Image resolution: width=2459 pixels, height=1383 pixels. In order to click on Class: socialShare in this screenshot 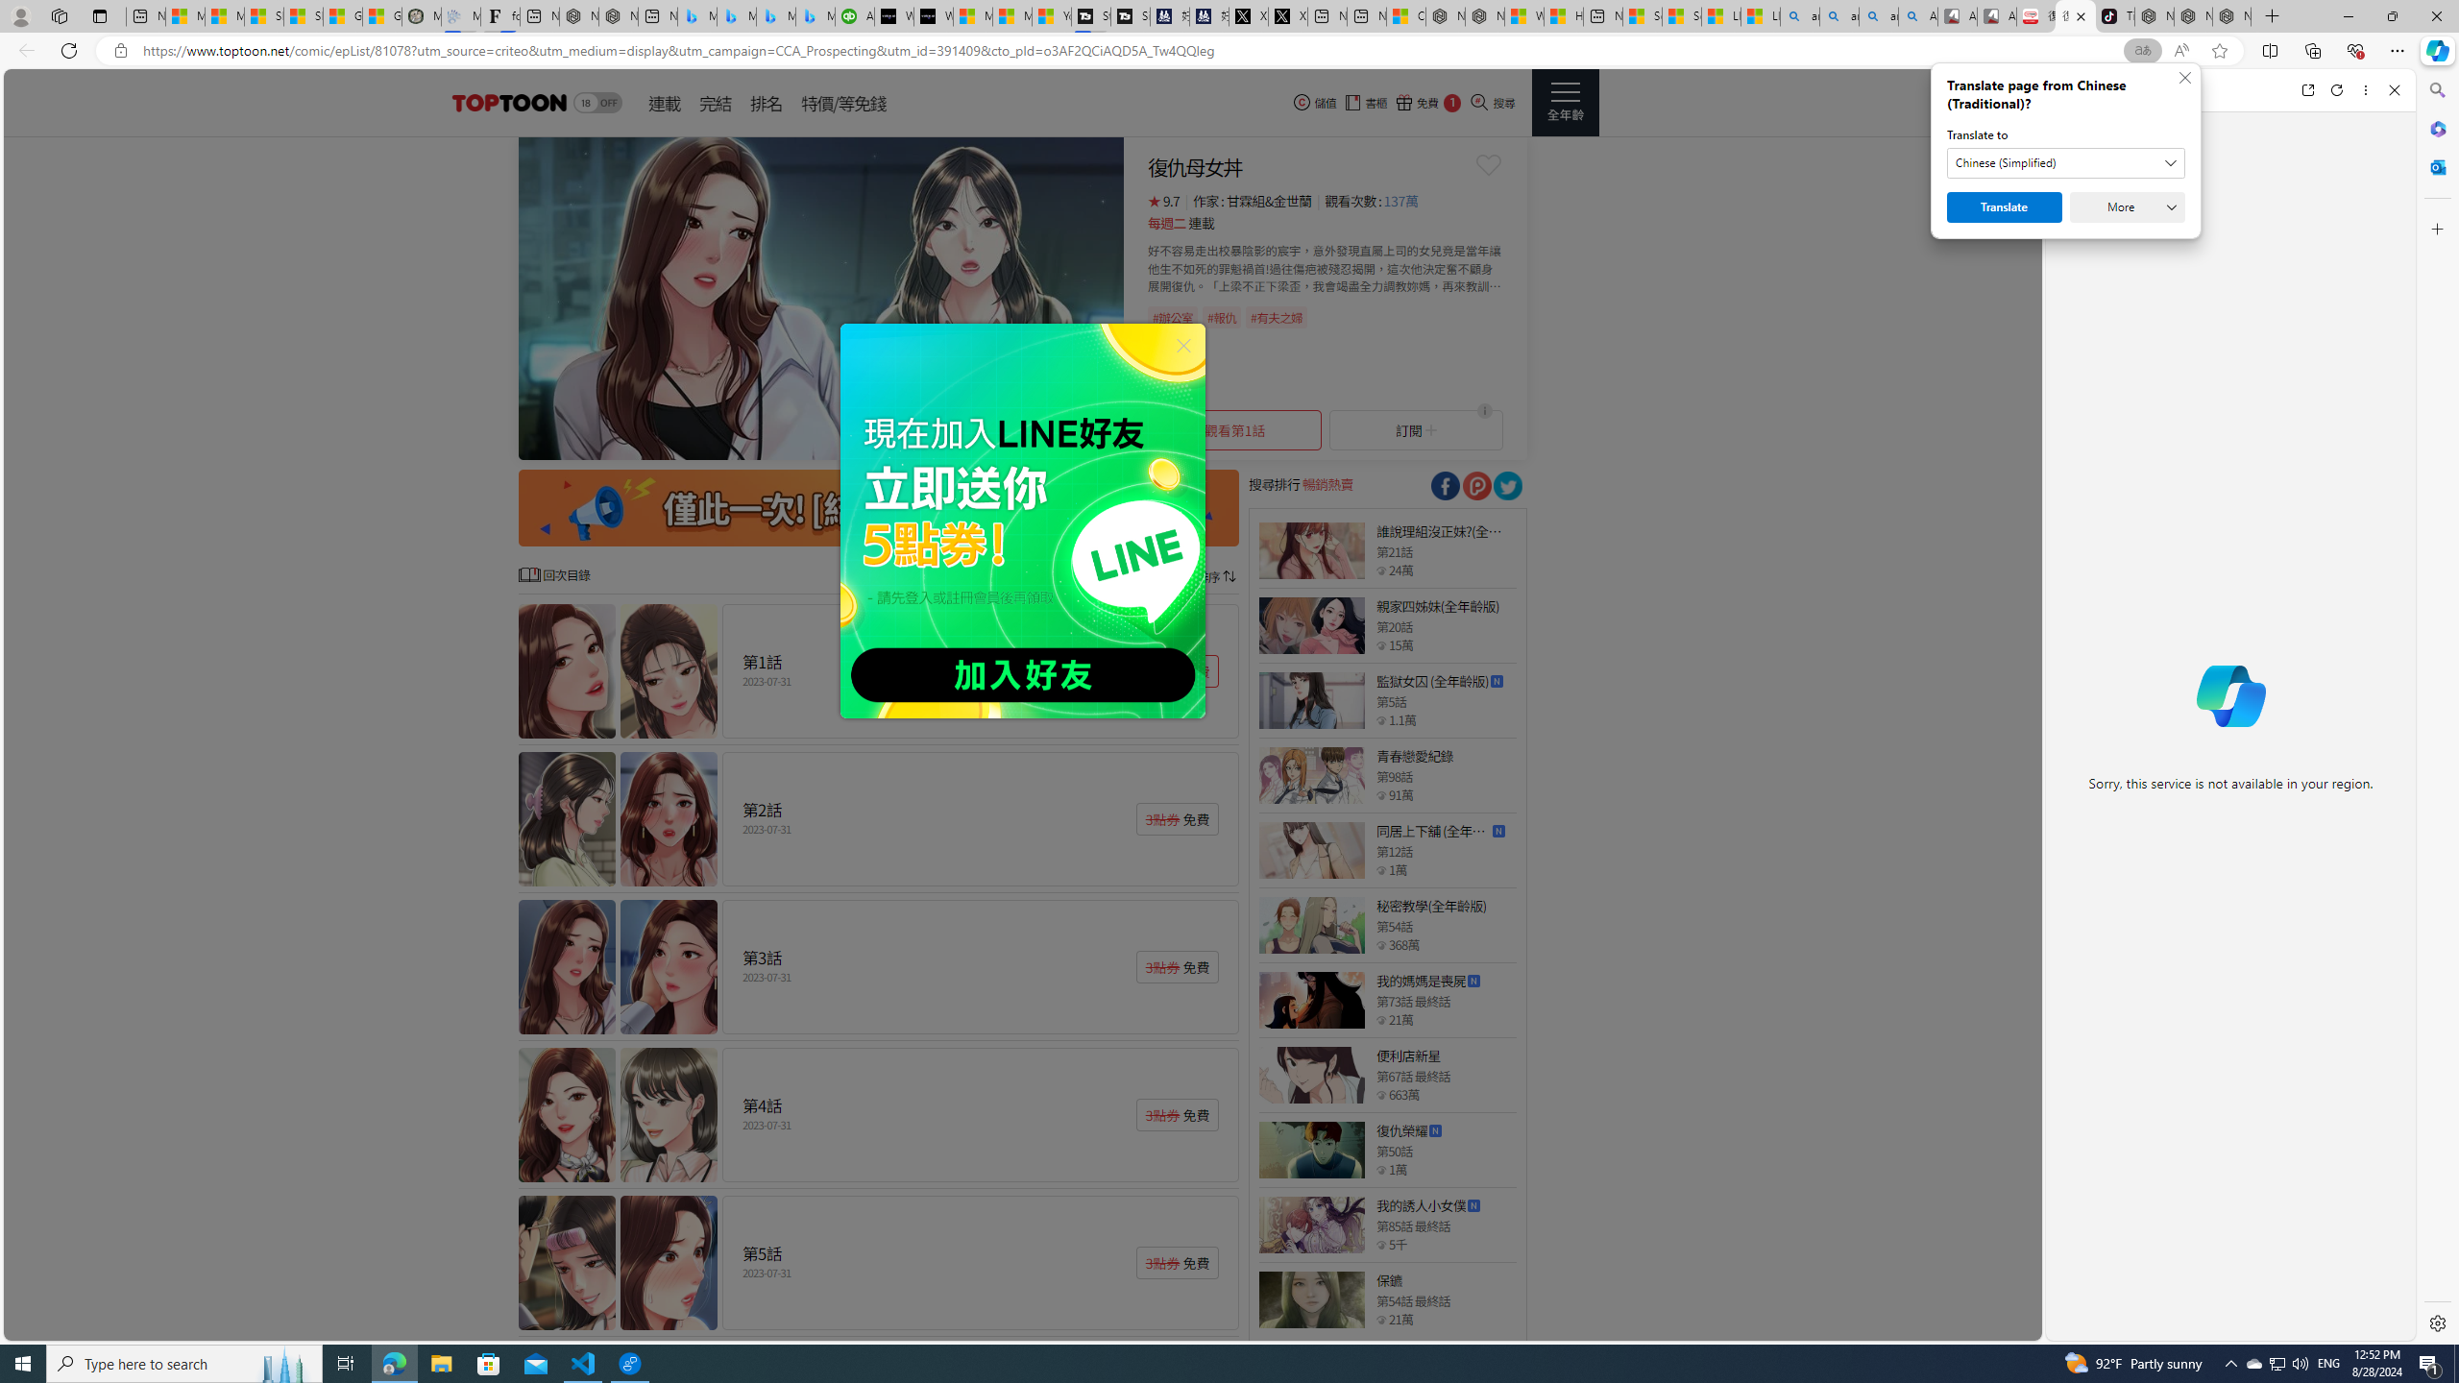, I will do `click(1506, 486)`.